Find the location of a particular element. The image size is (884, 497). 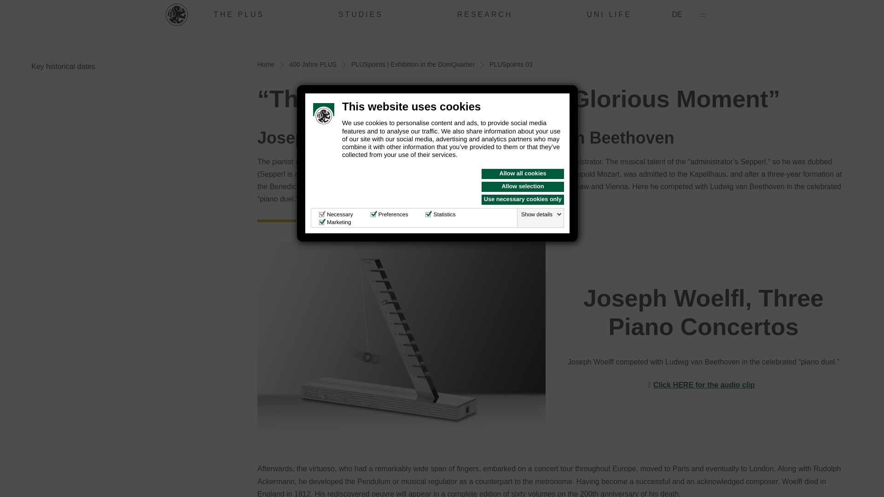

Show details is located at coordinates (541, 214).